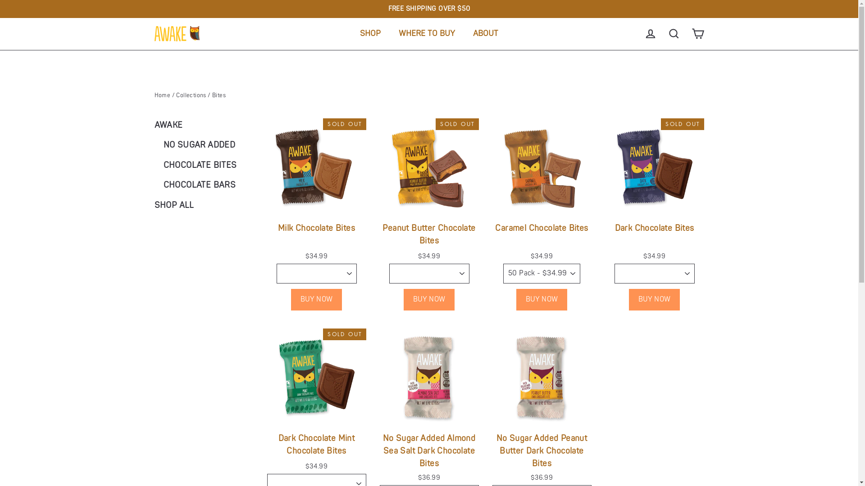  What do you see at coordinates (429, 407) in the screenshot?
I see `No Sugar Added Almond Sea Salt Dark Chocolate Bites
$36.99` at bounding box center [429, 407].